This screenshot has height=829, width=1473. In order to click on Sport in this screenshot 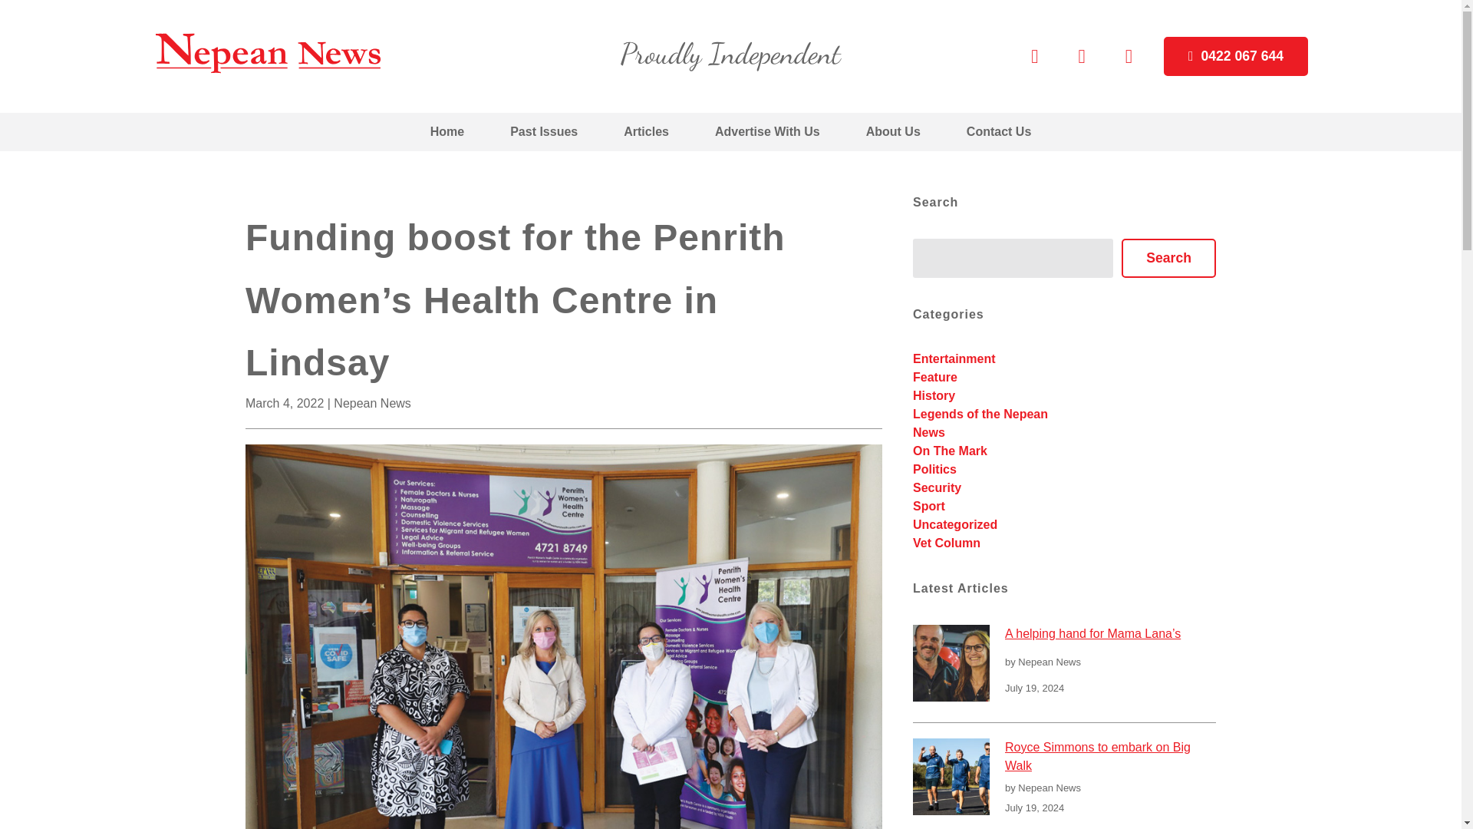, I will do `click(929, 507)`.